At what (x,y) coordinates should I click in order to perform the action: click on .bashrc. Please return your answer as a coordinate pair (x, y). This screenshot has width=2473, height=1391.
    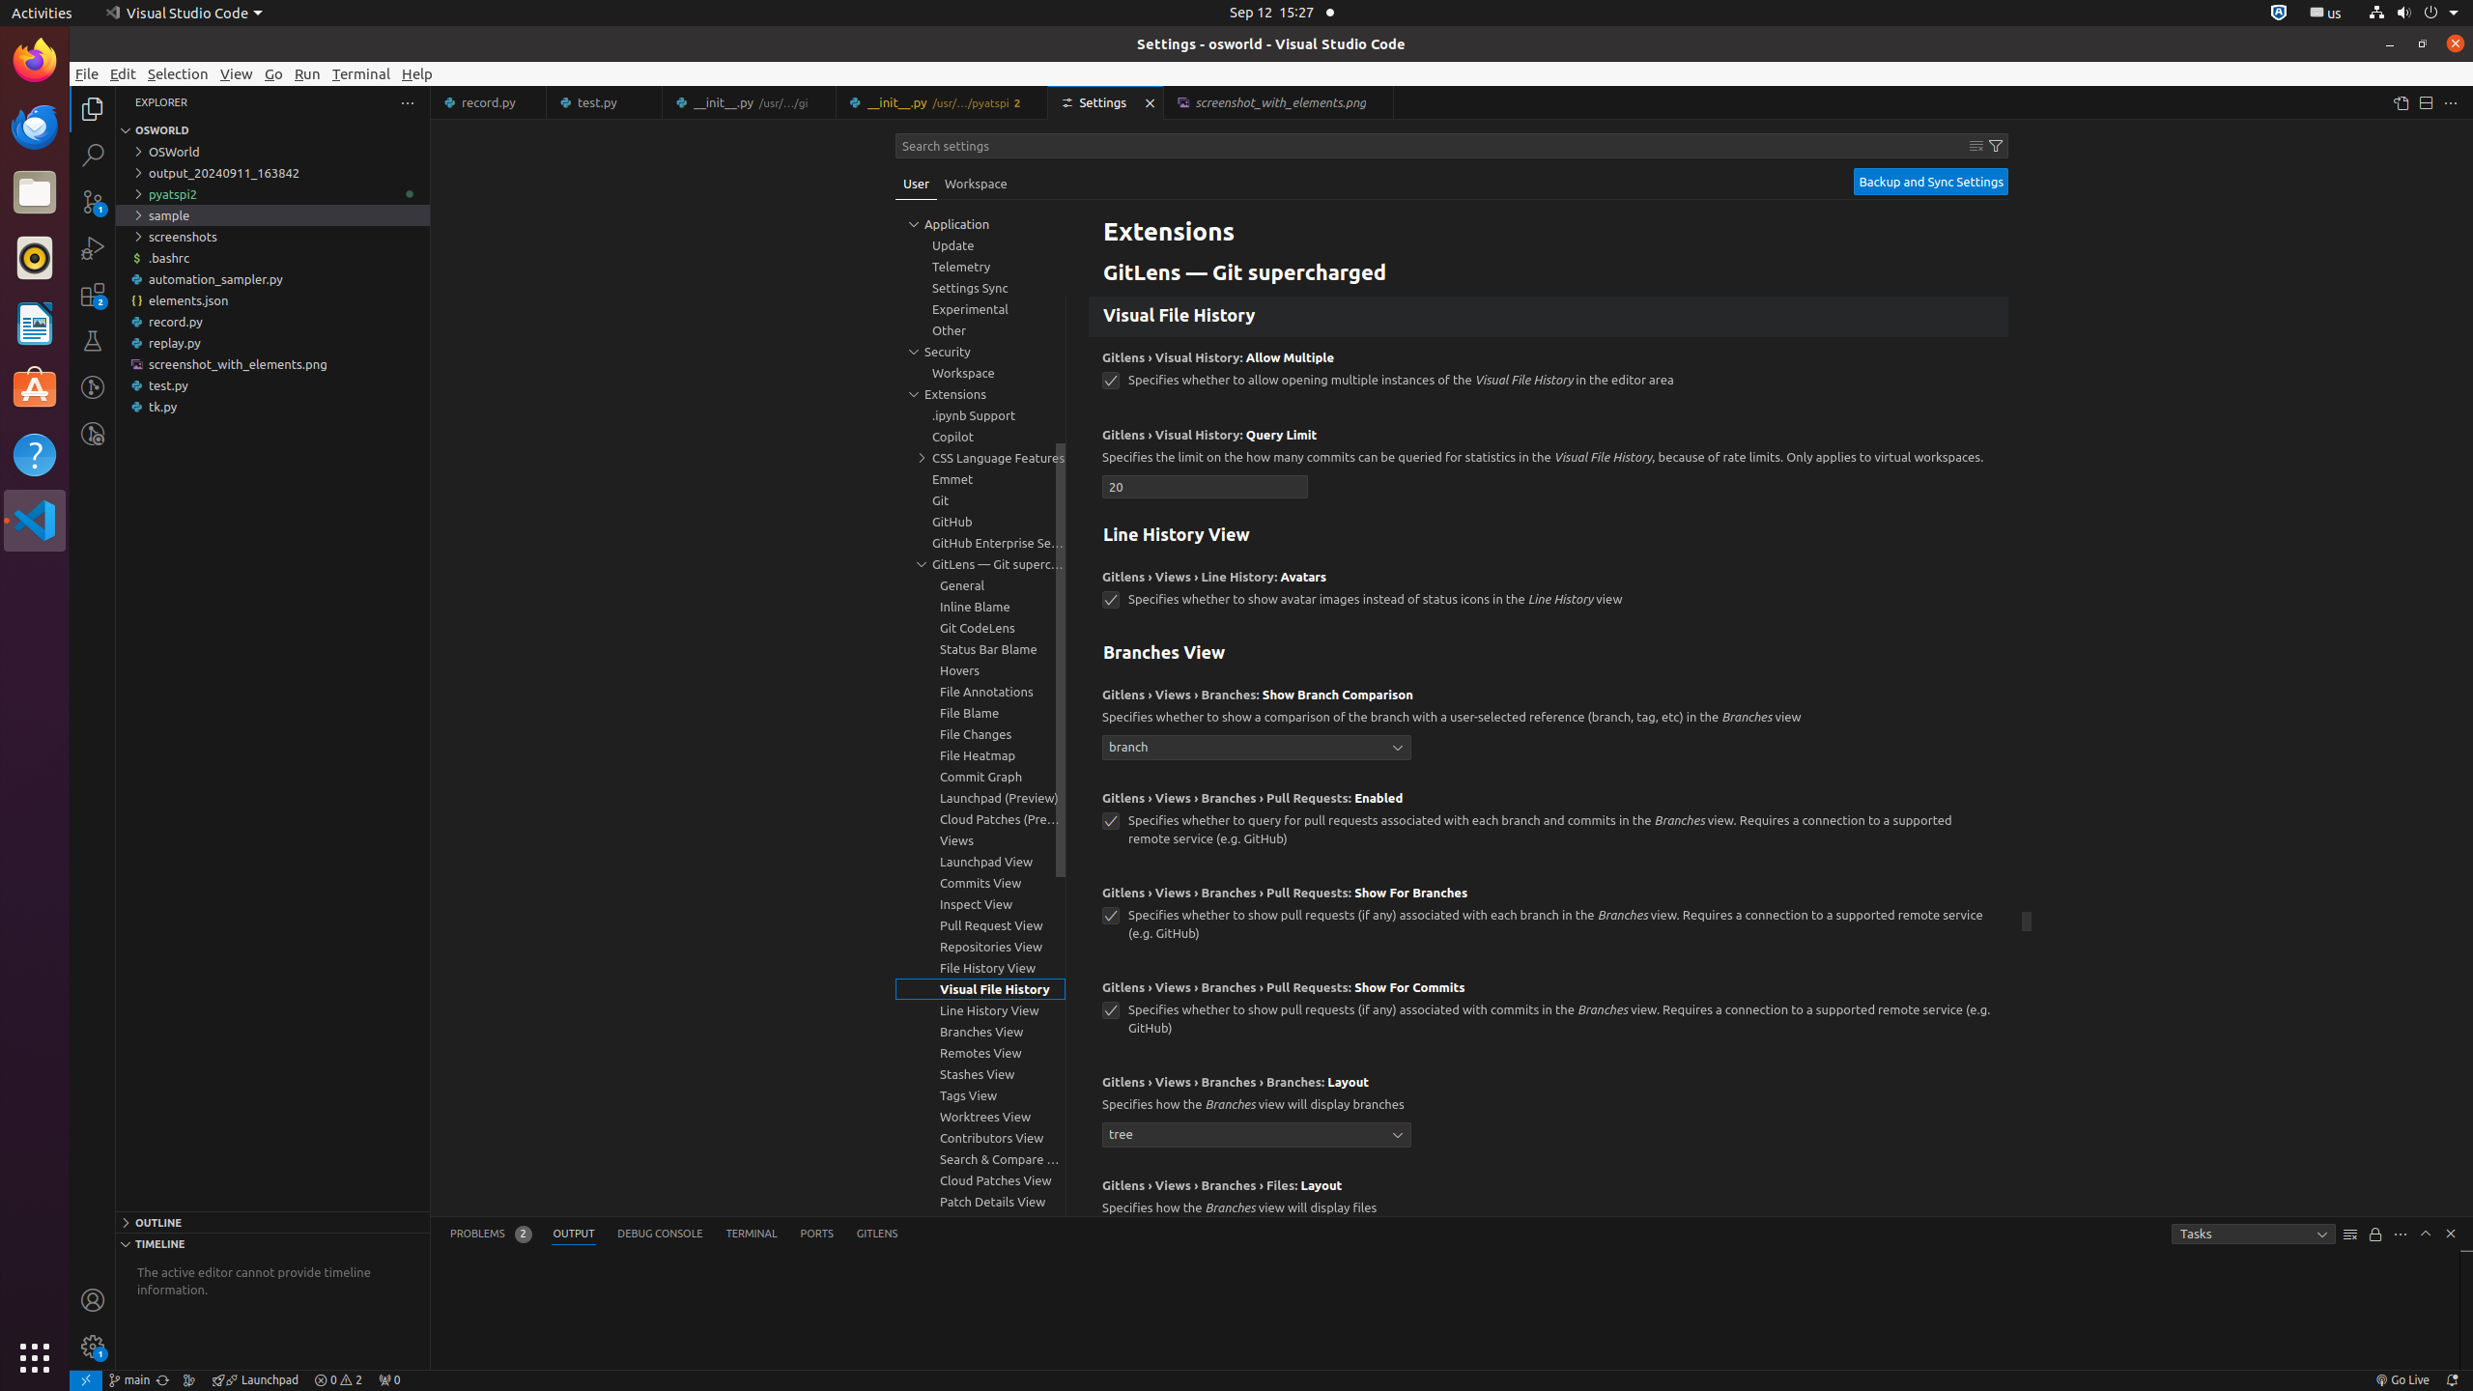
    Looking at the image, I should click on (272, 258).